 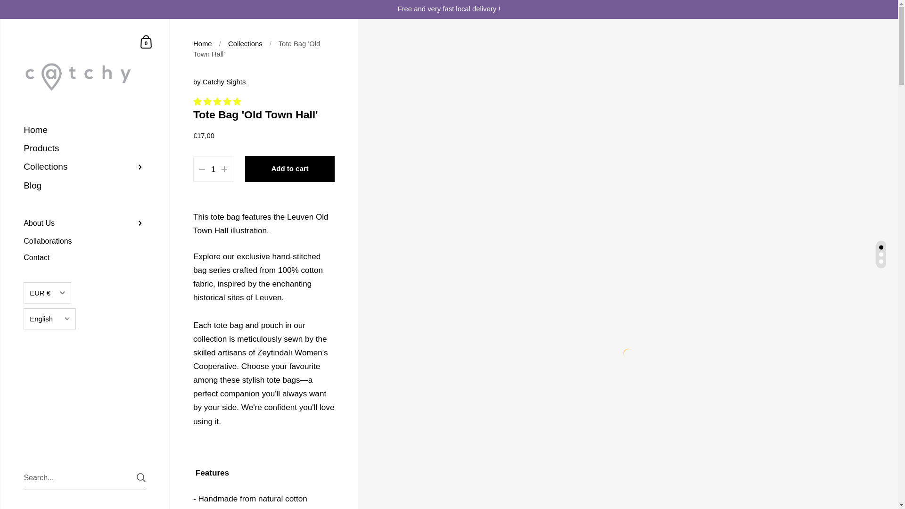 I want to click on Blog, so click(x=85, y=186).